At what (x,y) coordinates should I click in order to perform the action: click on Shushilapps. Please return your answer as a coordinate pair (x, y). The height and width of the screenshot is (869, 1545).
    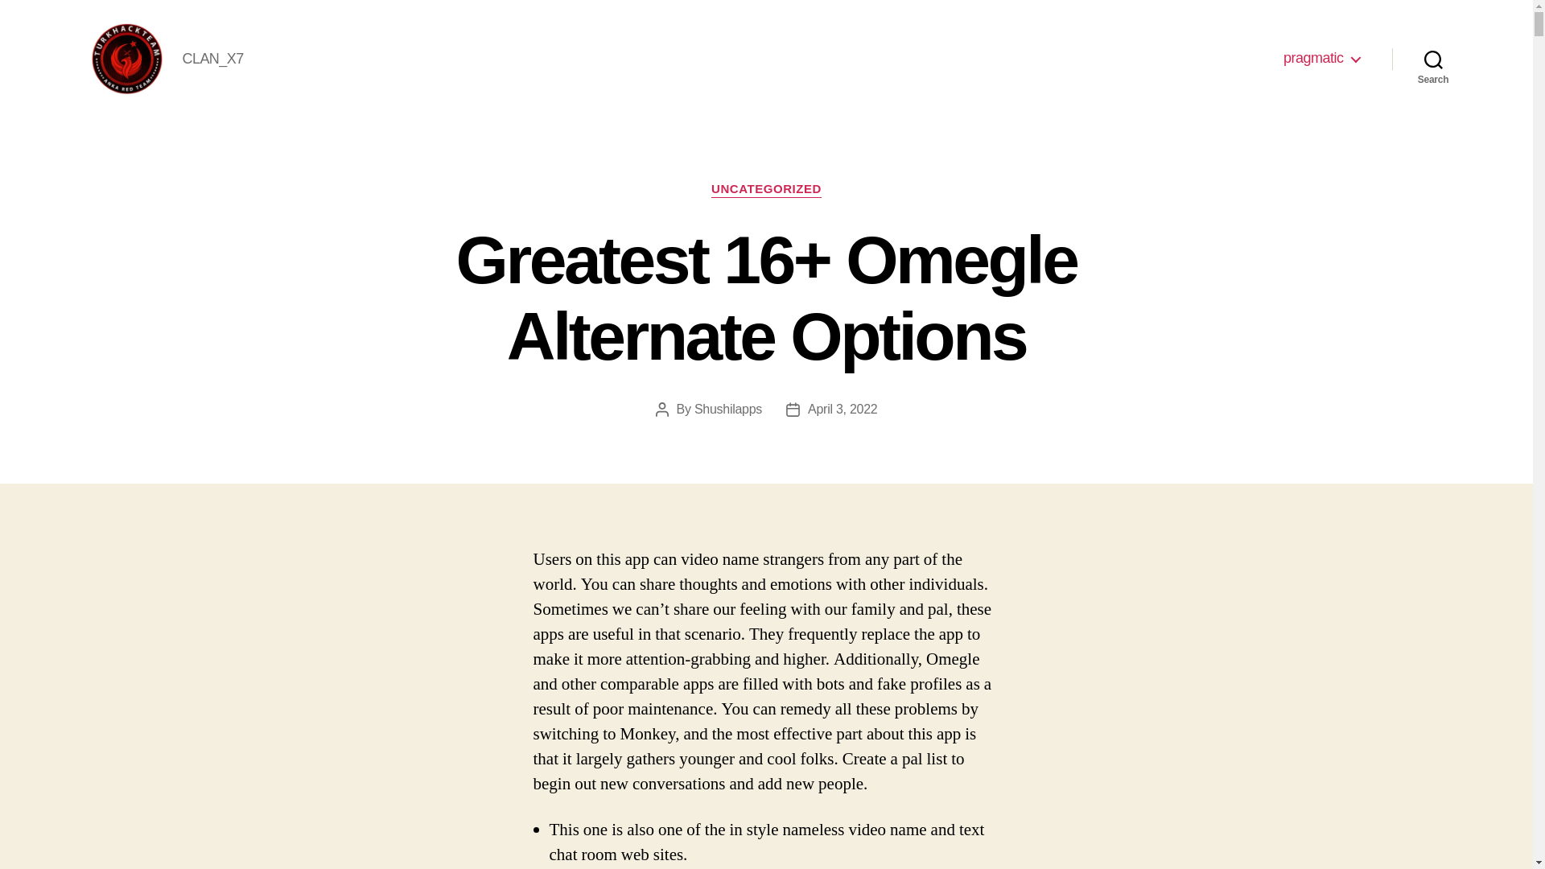
    Looking at the image, I should click on (727, 409).